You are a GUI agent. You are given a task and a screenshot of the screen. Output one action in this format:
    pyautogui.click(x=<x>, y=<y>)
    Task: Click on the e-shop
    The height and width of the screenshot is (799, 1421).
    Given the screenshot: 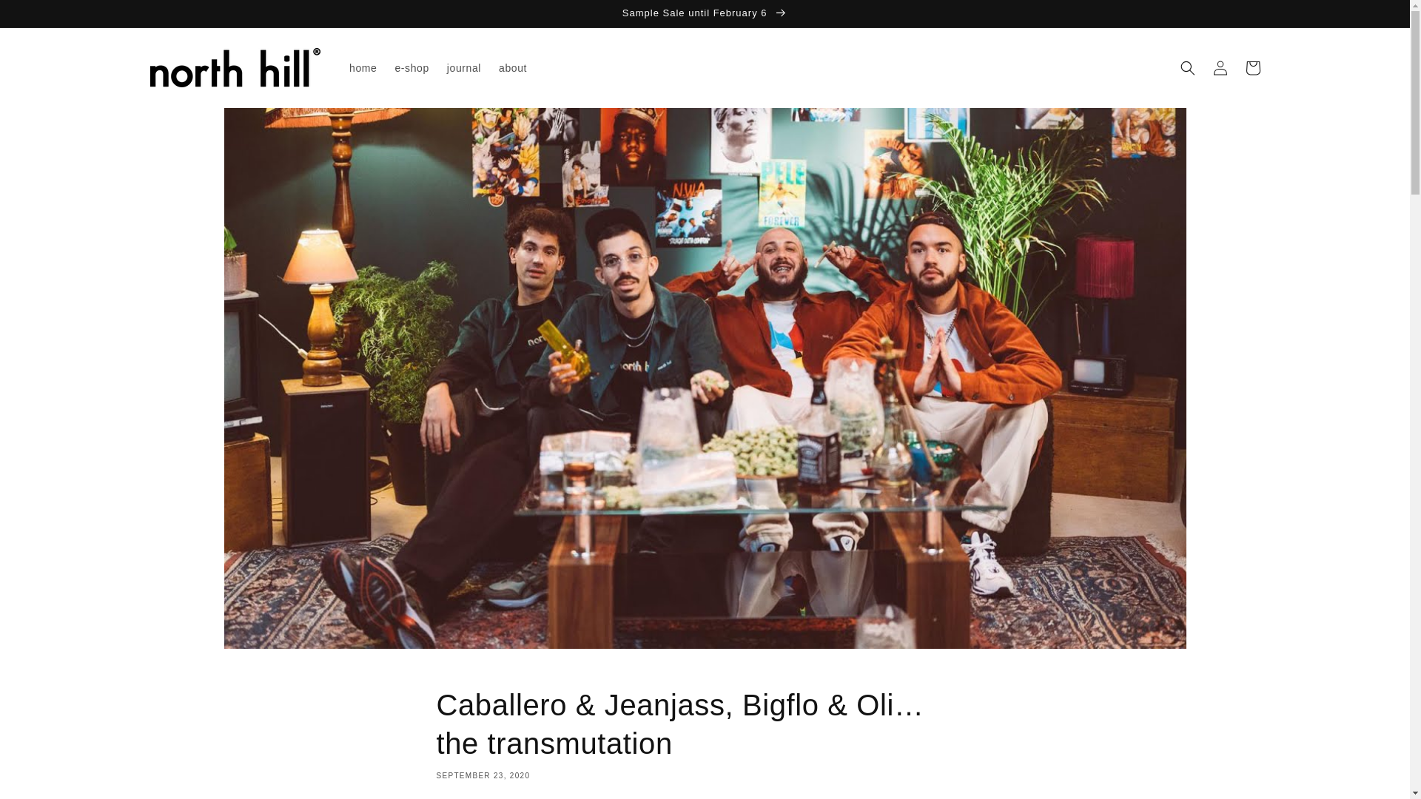 What is the action you would take?
    pyautogui.click(x=411, y=68)
    